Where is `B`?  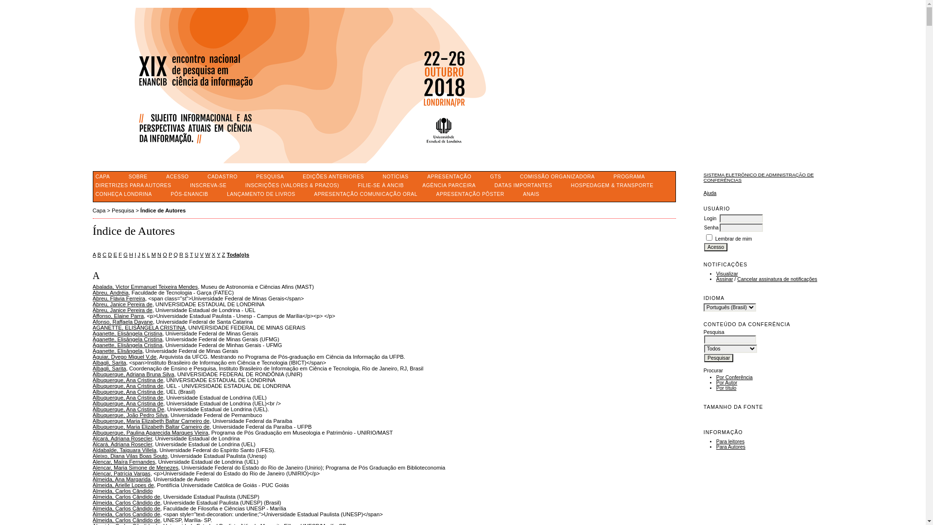 B is located at coordinates (99, 255).